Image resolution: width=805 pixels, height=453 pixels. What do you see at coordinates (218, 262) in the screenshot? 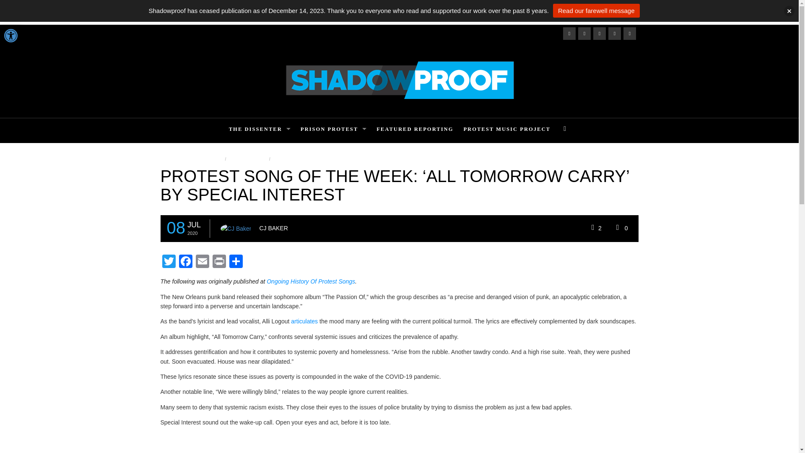
I see `Print` at bounding box center [218, 262].